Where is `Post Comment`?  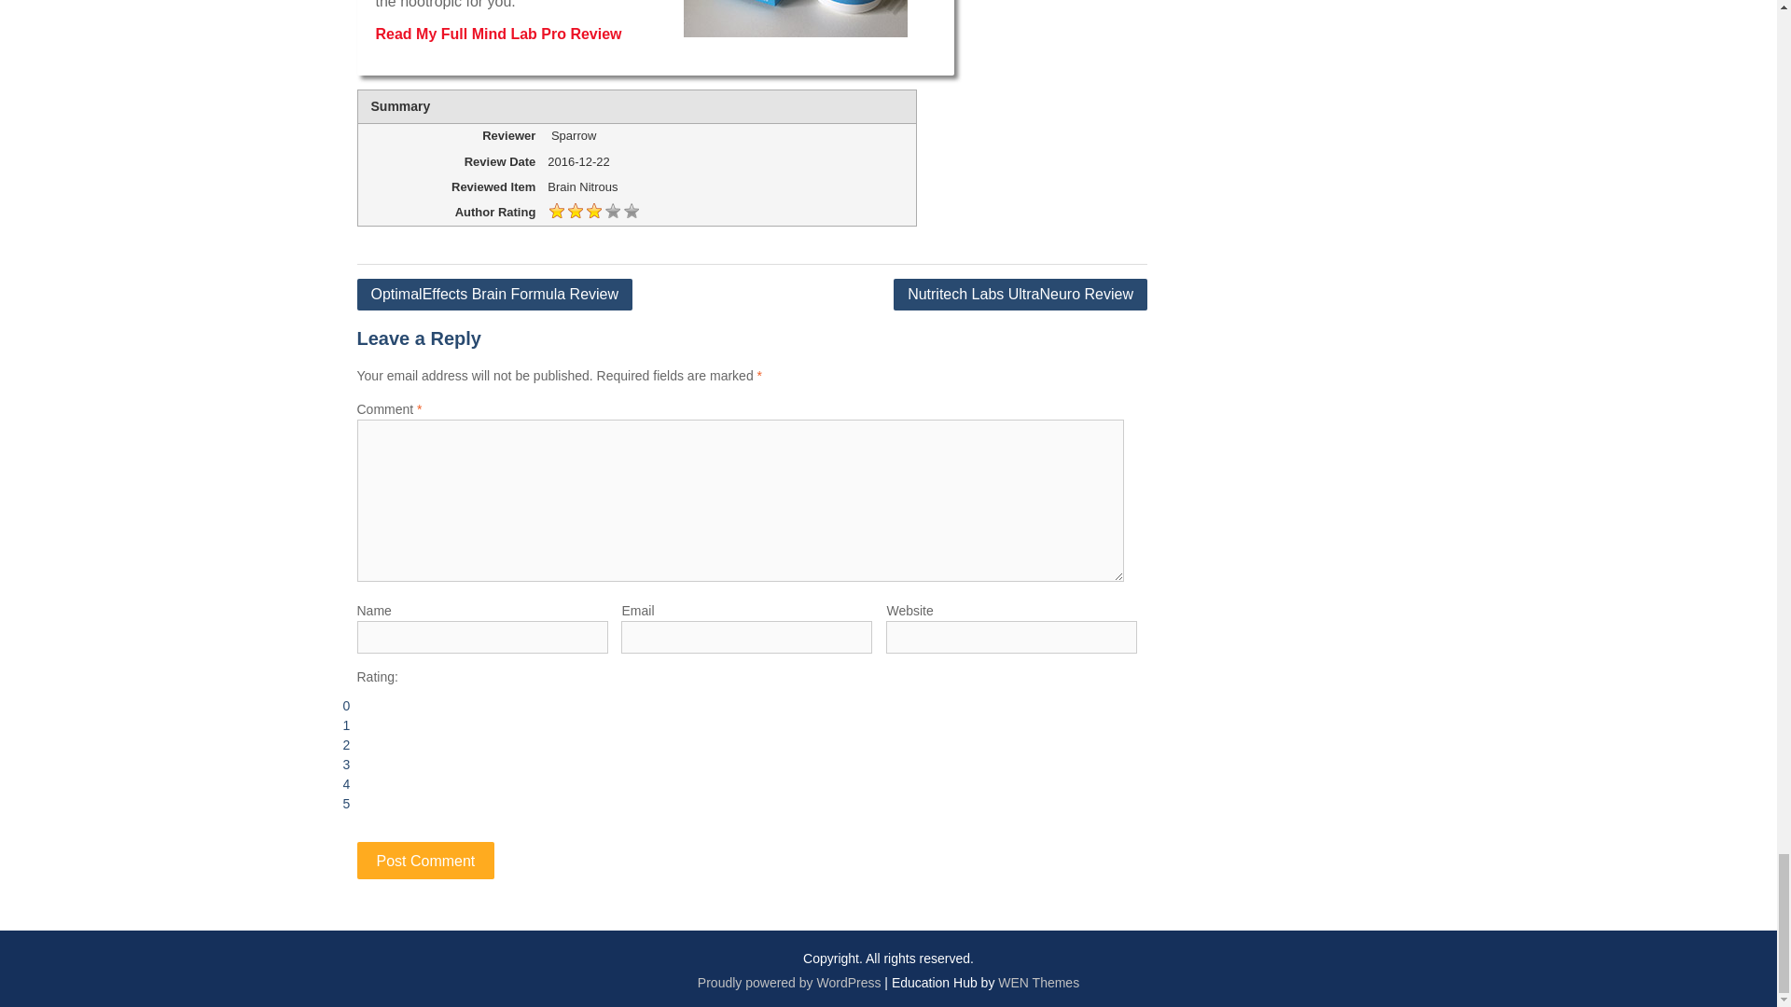 Post Comment is located at coordinates (425, 860).